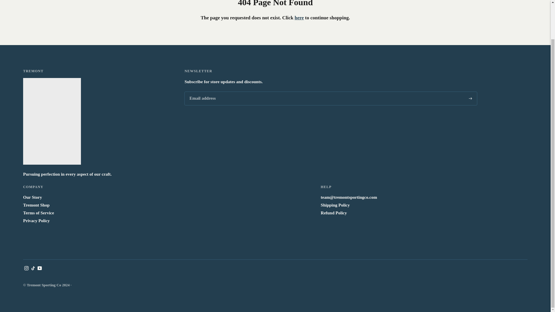 The height and width of the screenshot is (312, 555). I want to click on Tremont Sporting Co. on TikTok, so click(33, 269).